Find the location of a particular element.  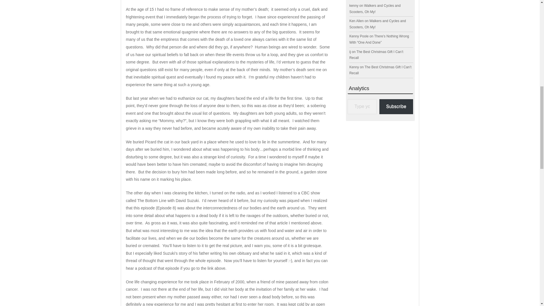

Please fill in this field. is located at coordinates (362, 107).